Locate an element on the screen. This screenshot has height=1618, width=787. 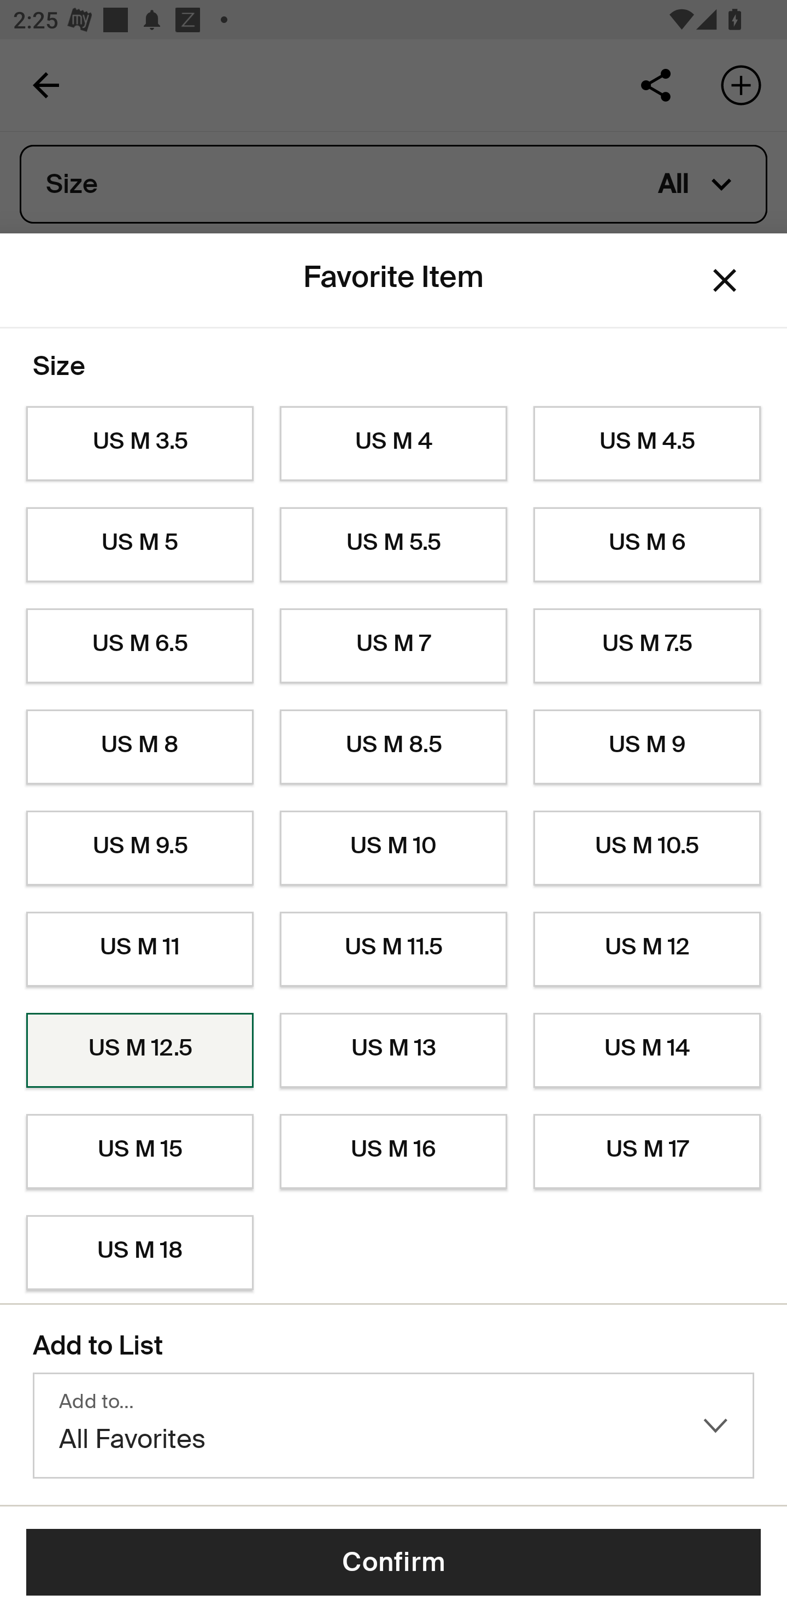
Confirm is located at coordinates (393, 1562).